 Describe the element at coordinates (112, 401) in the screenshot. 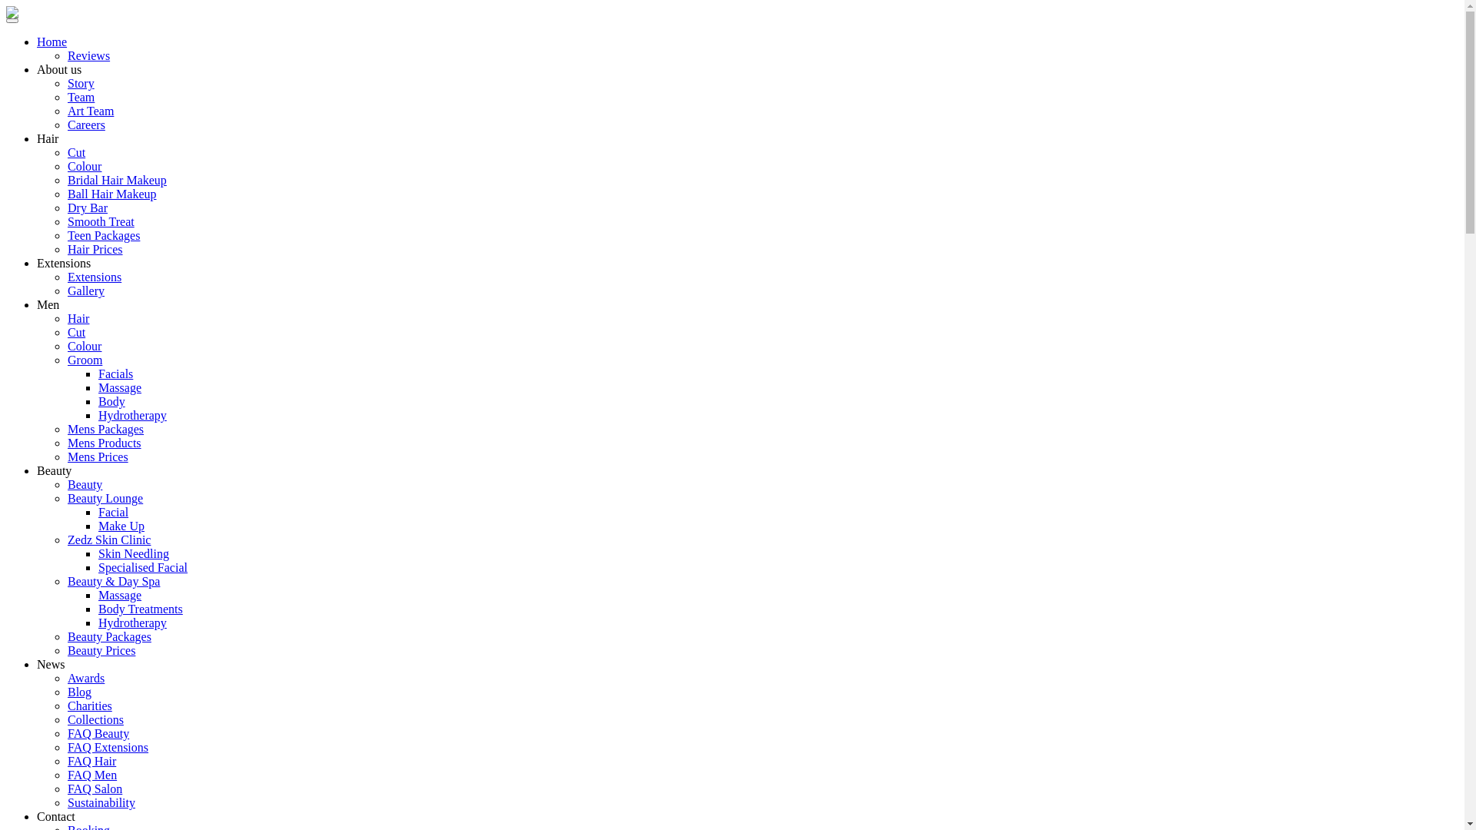

I see `Body` at that location.